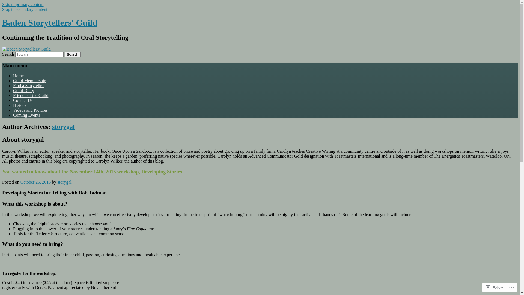  Describe the element at coordinates (20, 105) in the screenshot. I see `History` at that location.